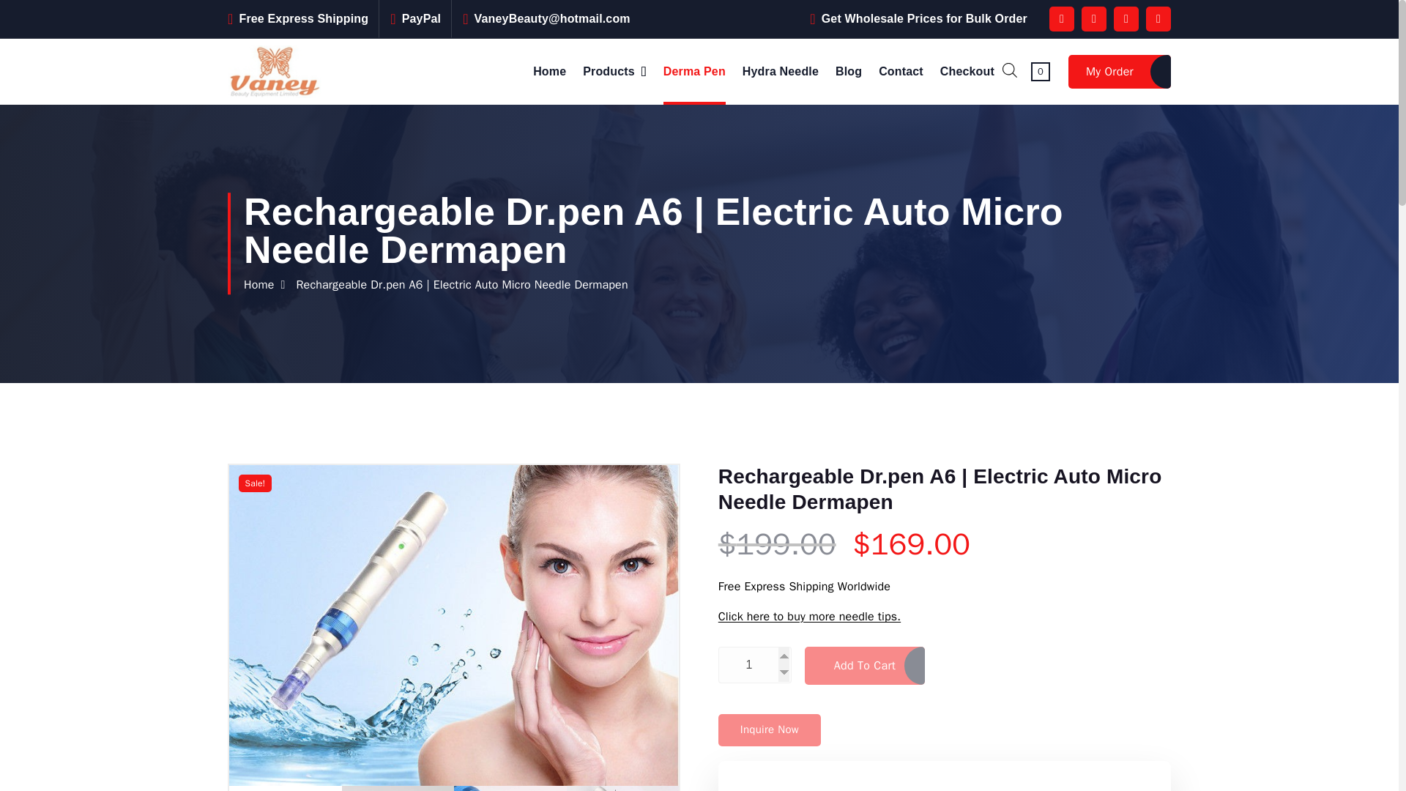  Describe the element at coordinates (303, 18) in the screenshot. I see `Free Express Shipping` at that location.